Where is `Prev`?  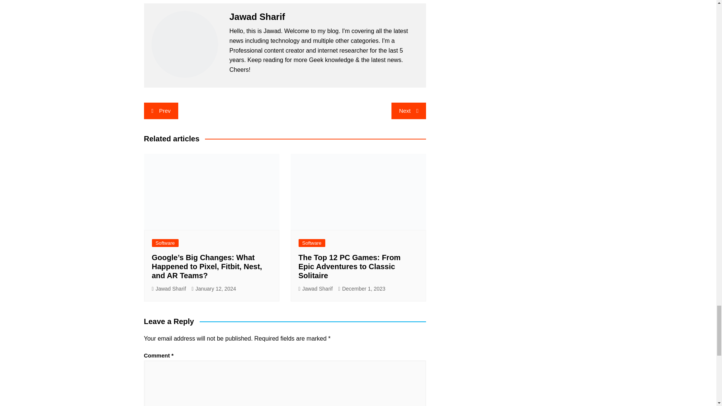
Prev is located at coordinates (161, 111).